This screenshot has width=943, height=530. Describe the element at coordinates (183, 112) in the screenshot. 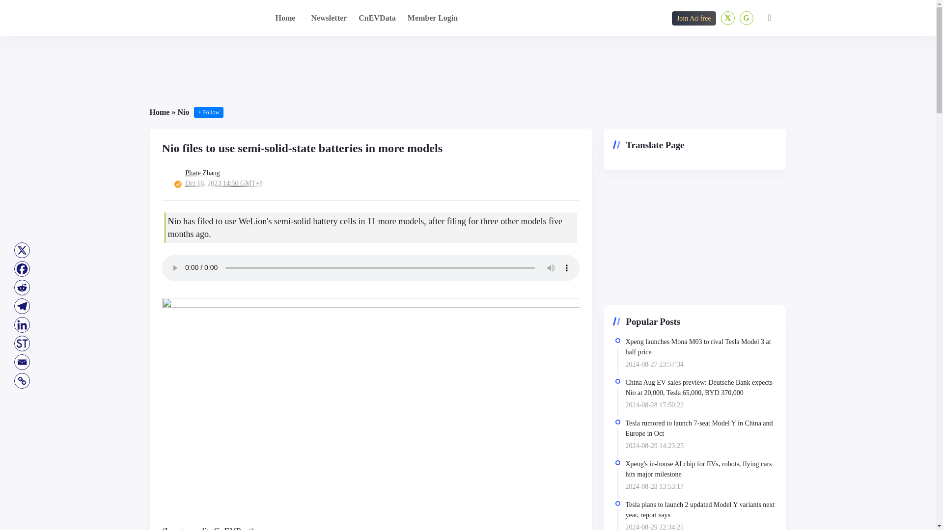

I see `Nio` at that location.